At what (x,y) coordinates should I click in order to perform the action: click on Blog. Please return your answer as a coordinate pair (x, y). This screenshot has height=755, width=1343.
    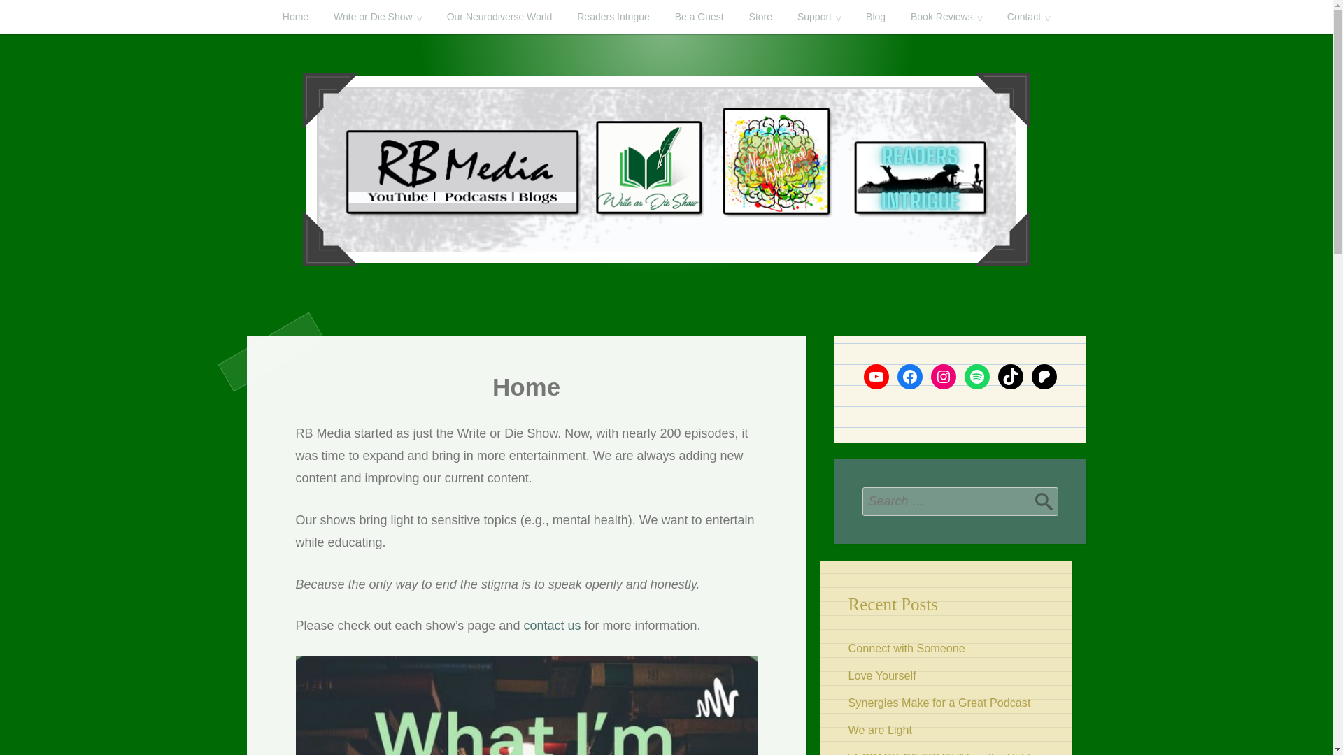
    Looking at the image, I should click on (876, 17).